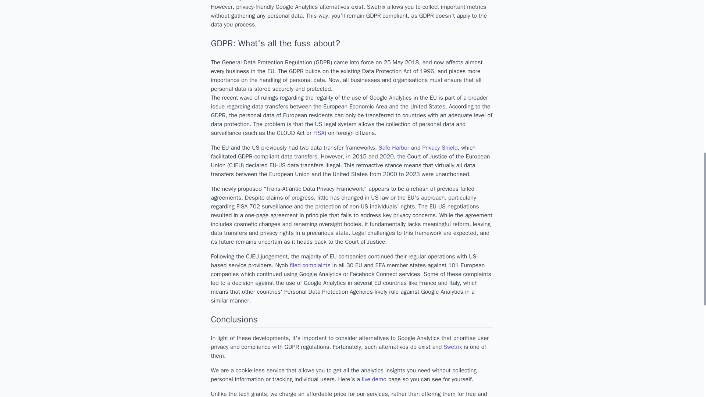  I want to click on Safe Harbor, so click(394, 148).